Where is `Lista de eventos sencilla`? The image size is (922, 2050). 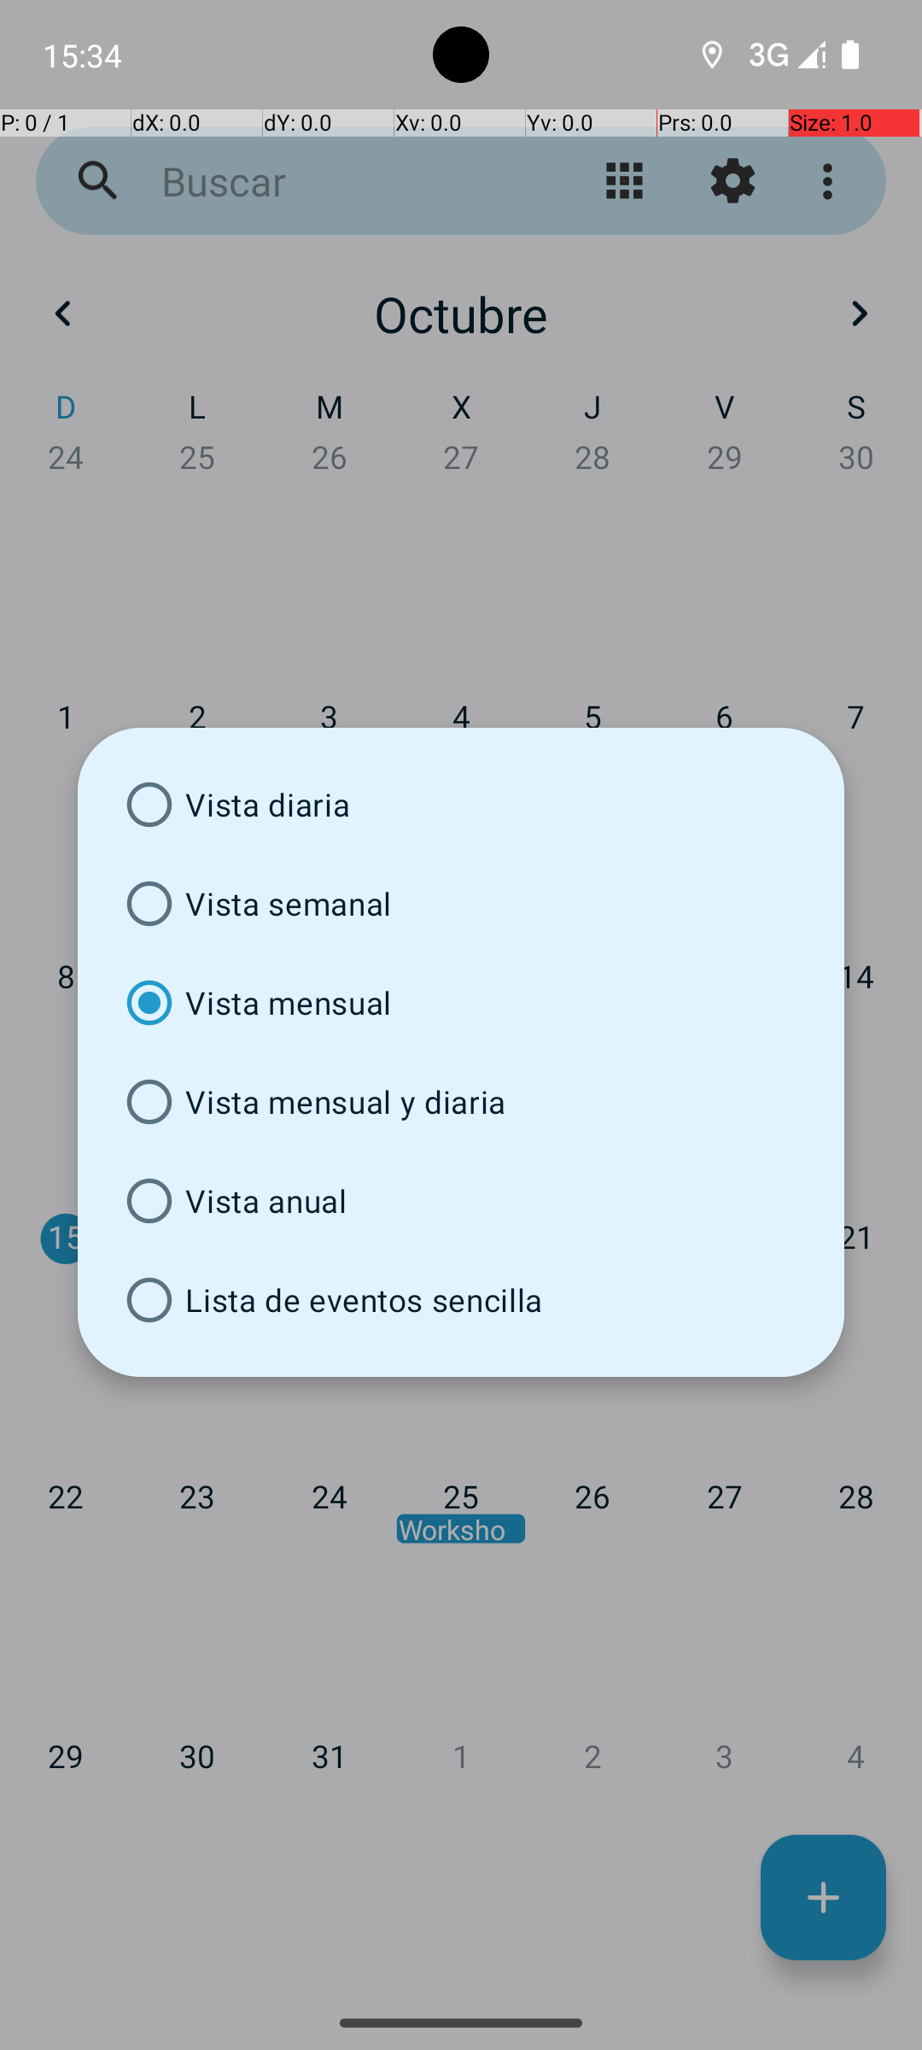 Lista de eventos sencilla is located at coordinates (461, 1300).